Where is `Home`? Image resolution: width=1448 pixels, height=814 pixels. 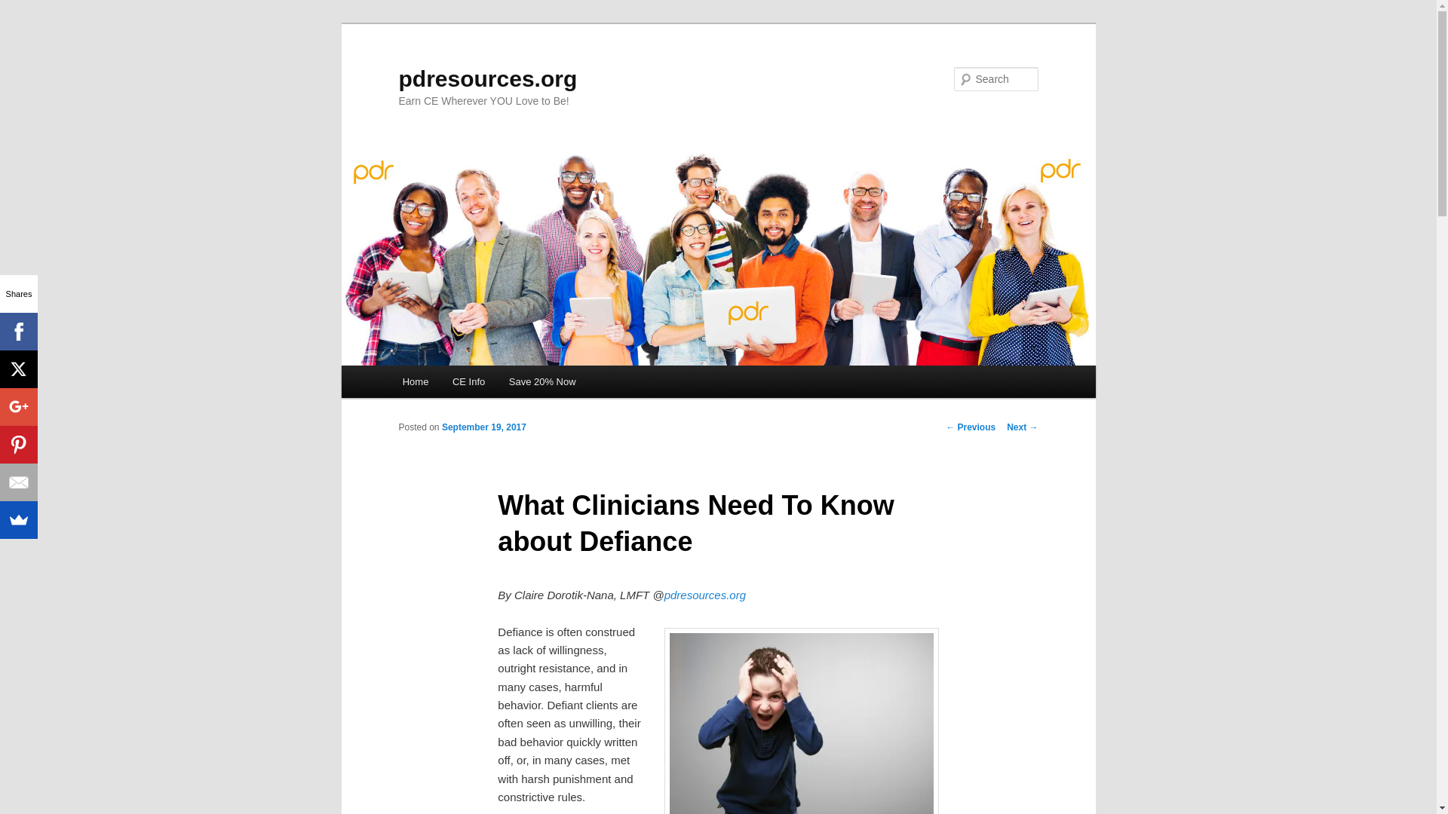 Home is located at coordinates (415, 381).